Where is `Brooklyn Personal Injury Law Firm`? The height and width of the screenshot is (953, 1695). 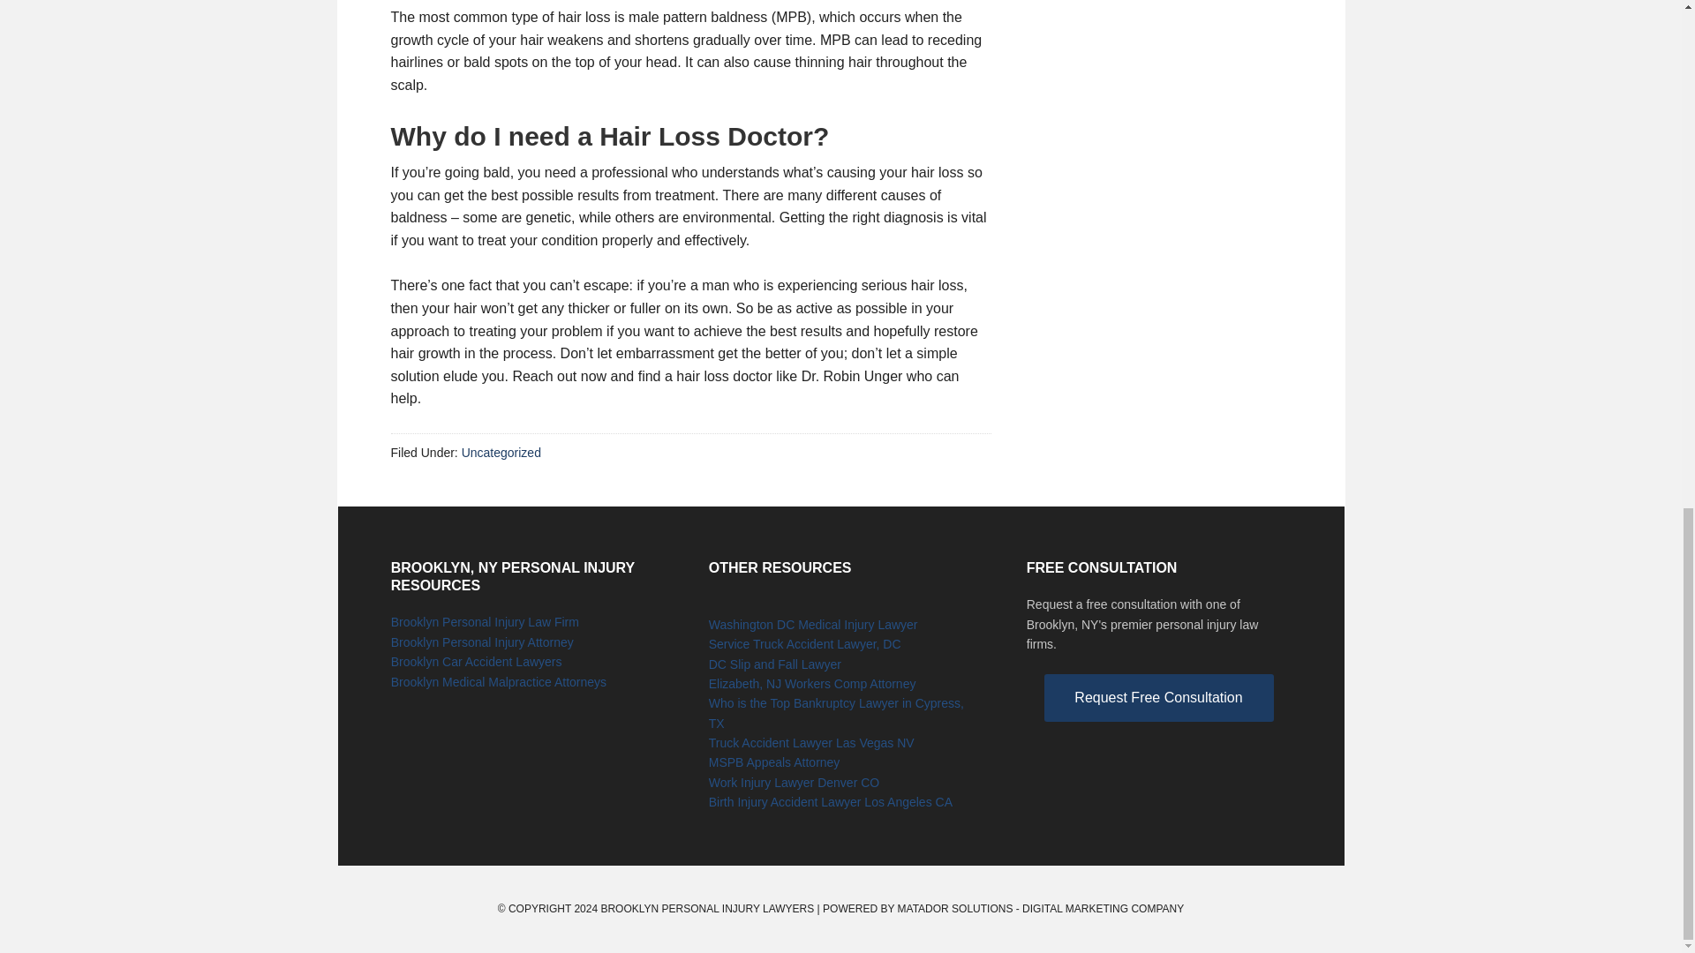
Brooklyn Personal Injury Law Firm is located at coordinates (486, 621).